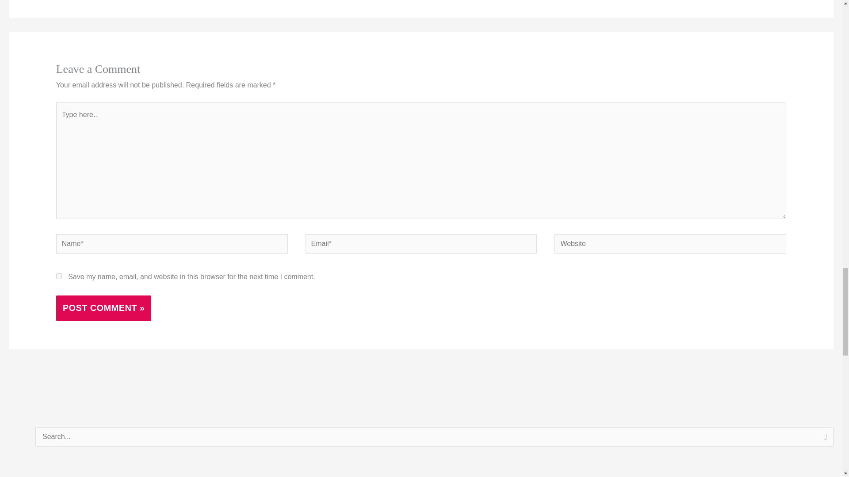  What do you see at coordinates (83, 472) in the screenshot?
I see `Advertisement` at bounding box center [83, 472].